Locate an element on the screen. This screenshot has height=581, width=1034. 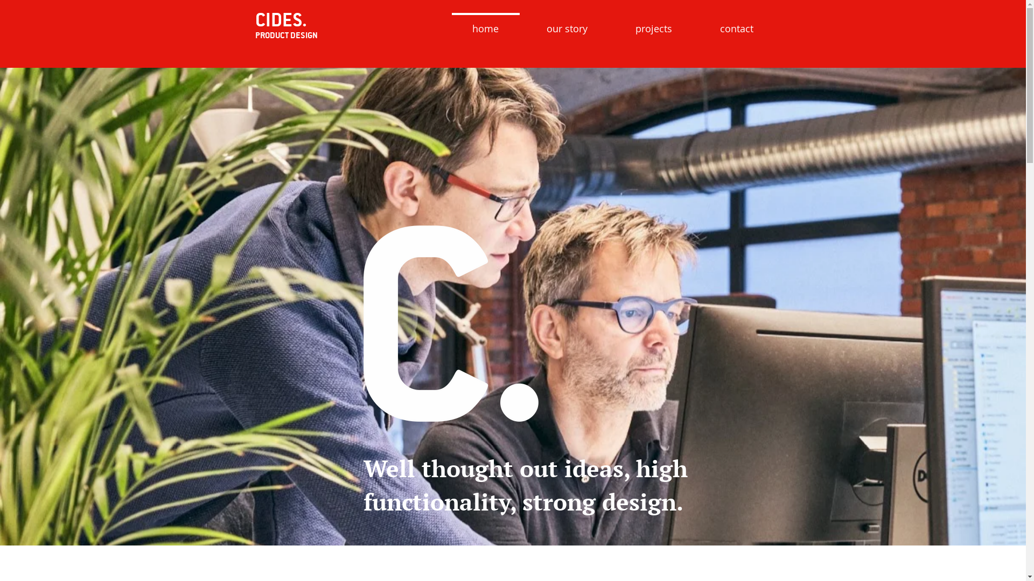
home is located at coordinates (485, 24).